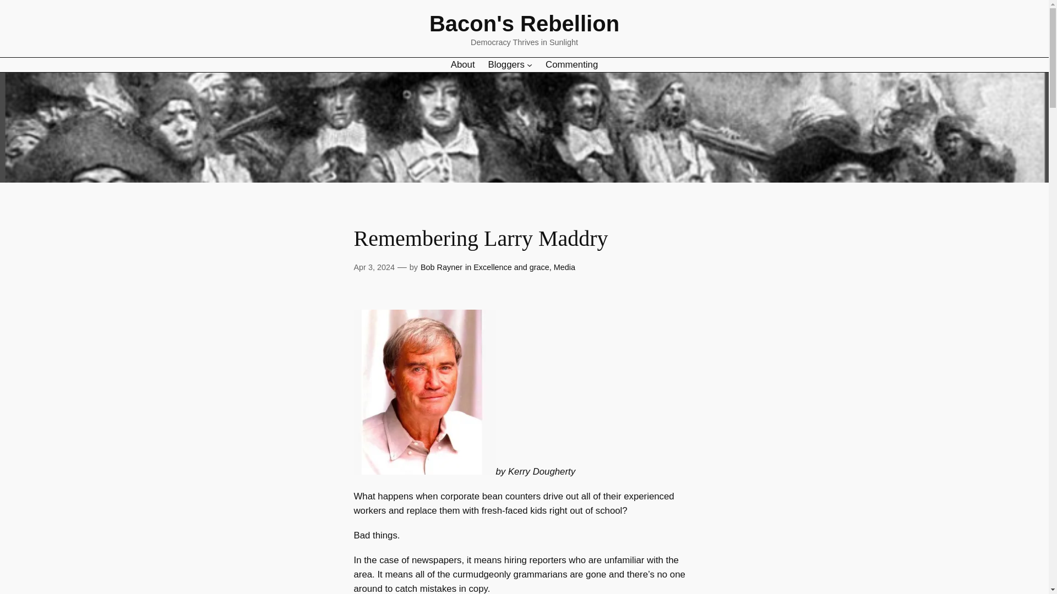 The width and height of the screenshot is (1057, 594). I want to click on Bloggers, so click(506, 64).